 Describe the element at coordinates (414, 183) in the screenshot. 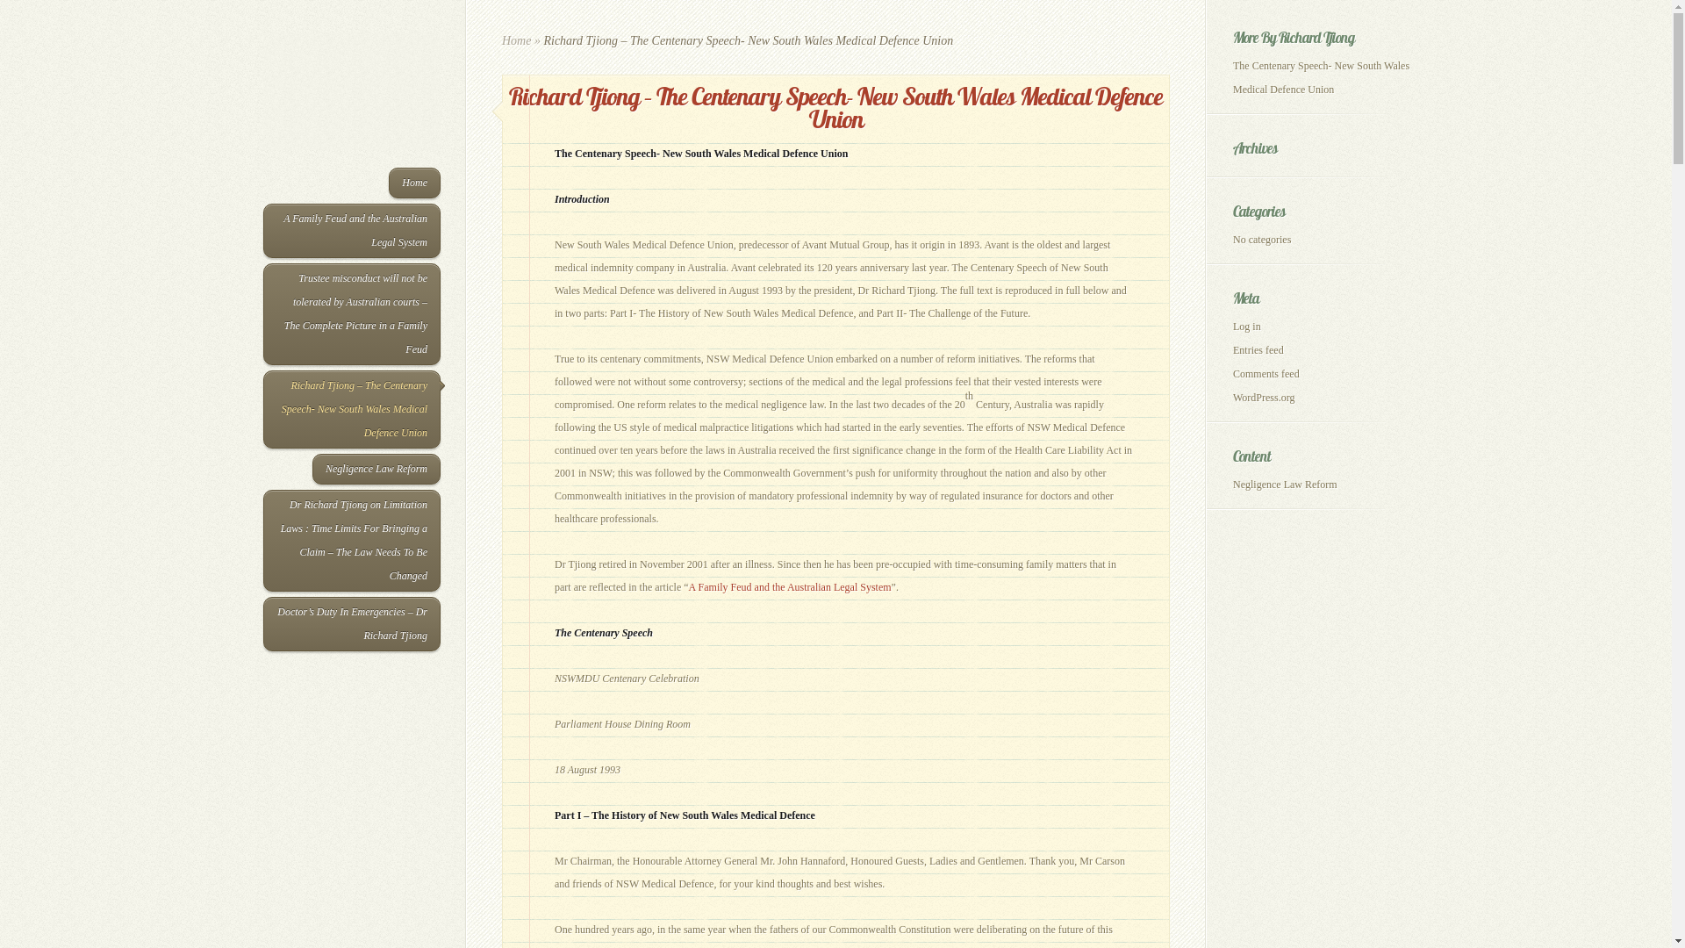

I see `Home` at that location.